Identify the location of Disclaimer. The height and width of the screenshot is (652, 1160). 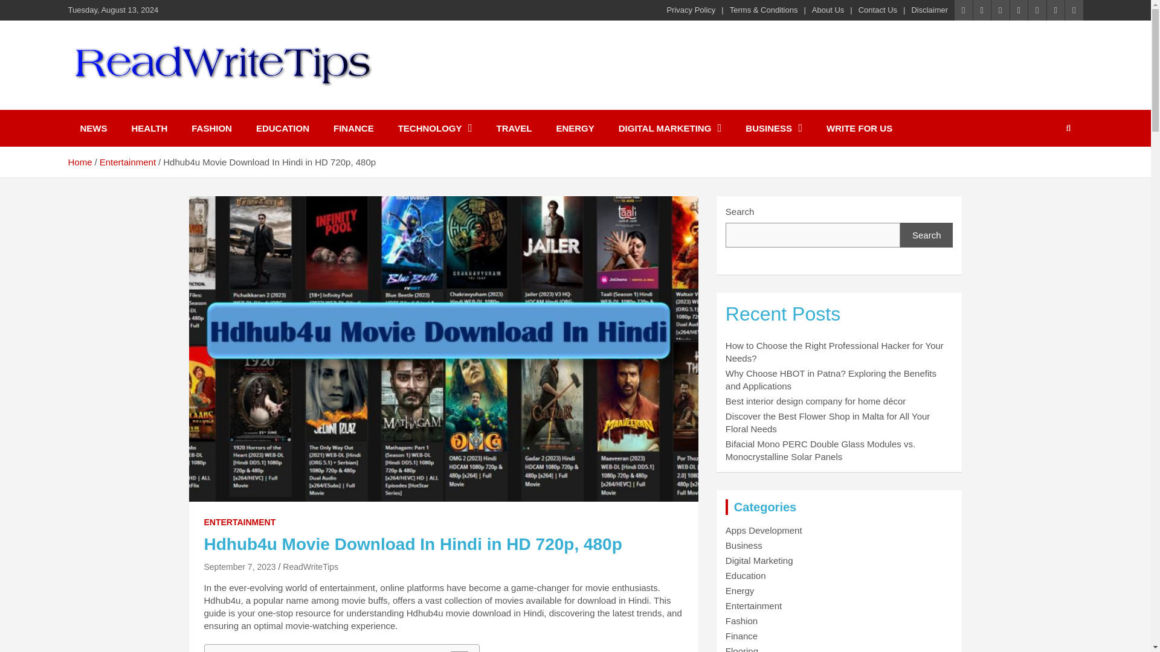
(929, 10).